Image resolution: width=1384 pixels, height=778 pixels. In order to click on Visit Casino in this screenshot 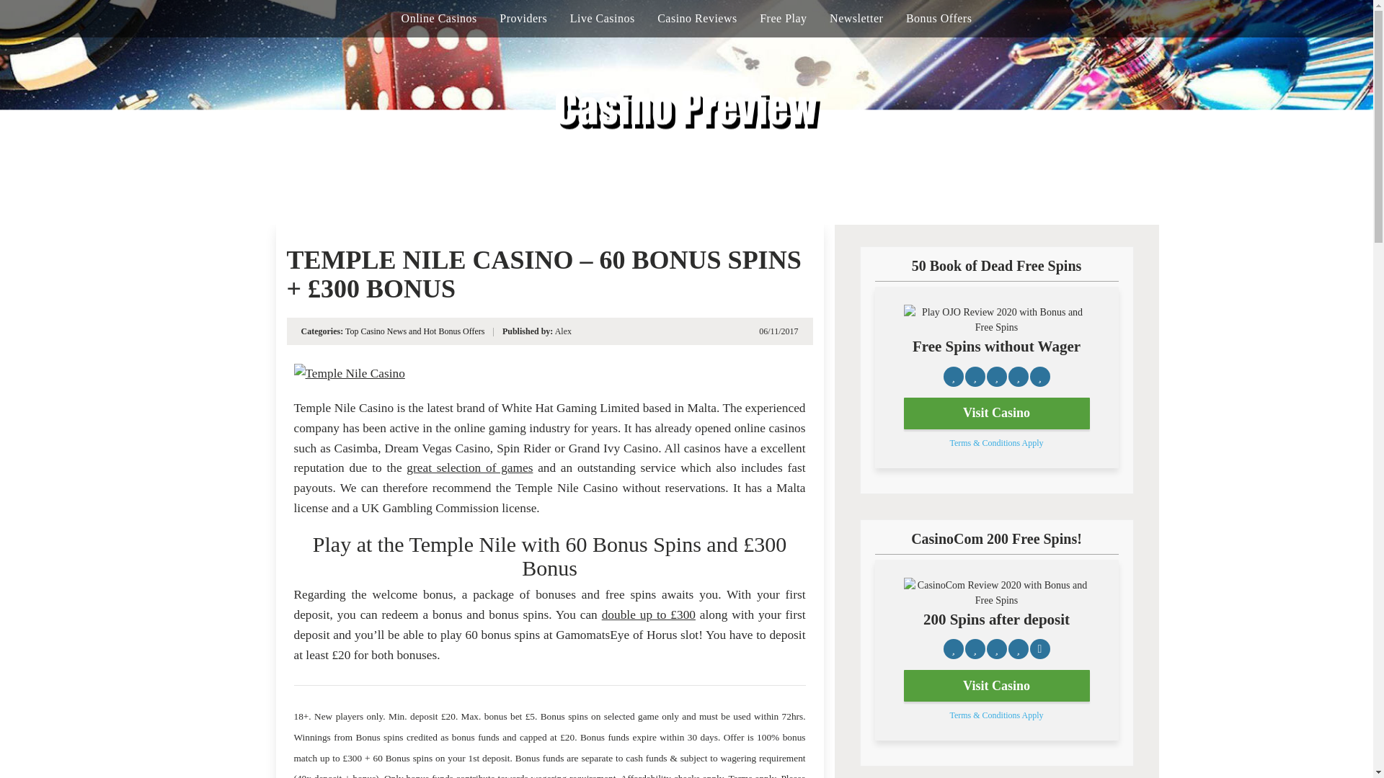, I will do `click(996, 686)`.